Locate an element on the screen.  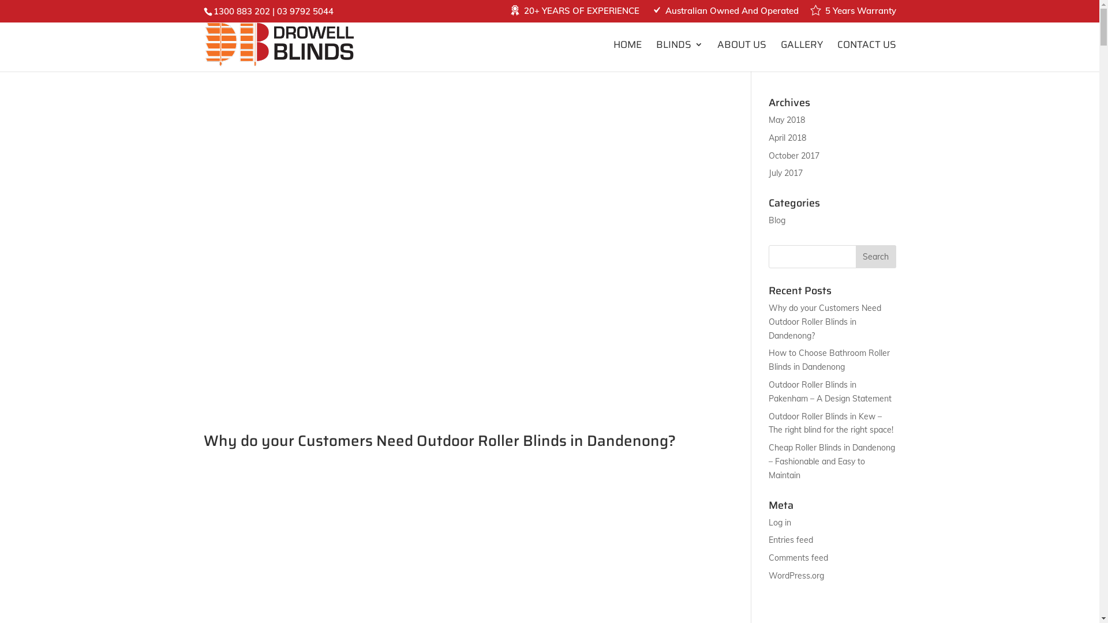
Blog is located at coordinates (777, 220).